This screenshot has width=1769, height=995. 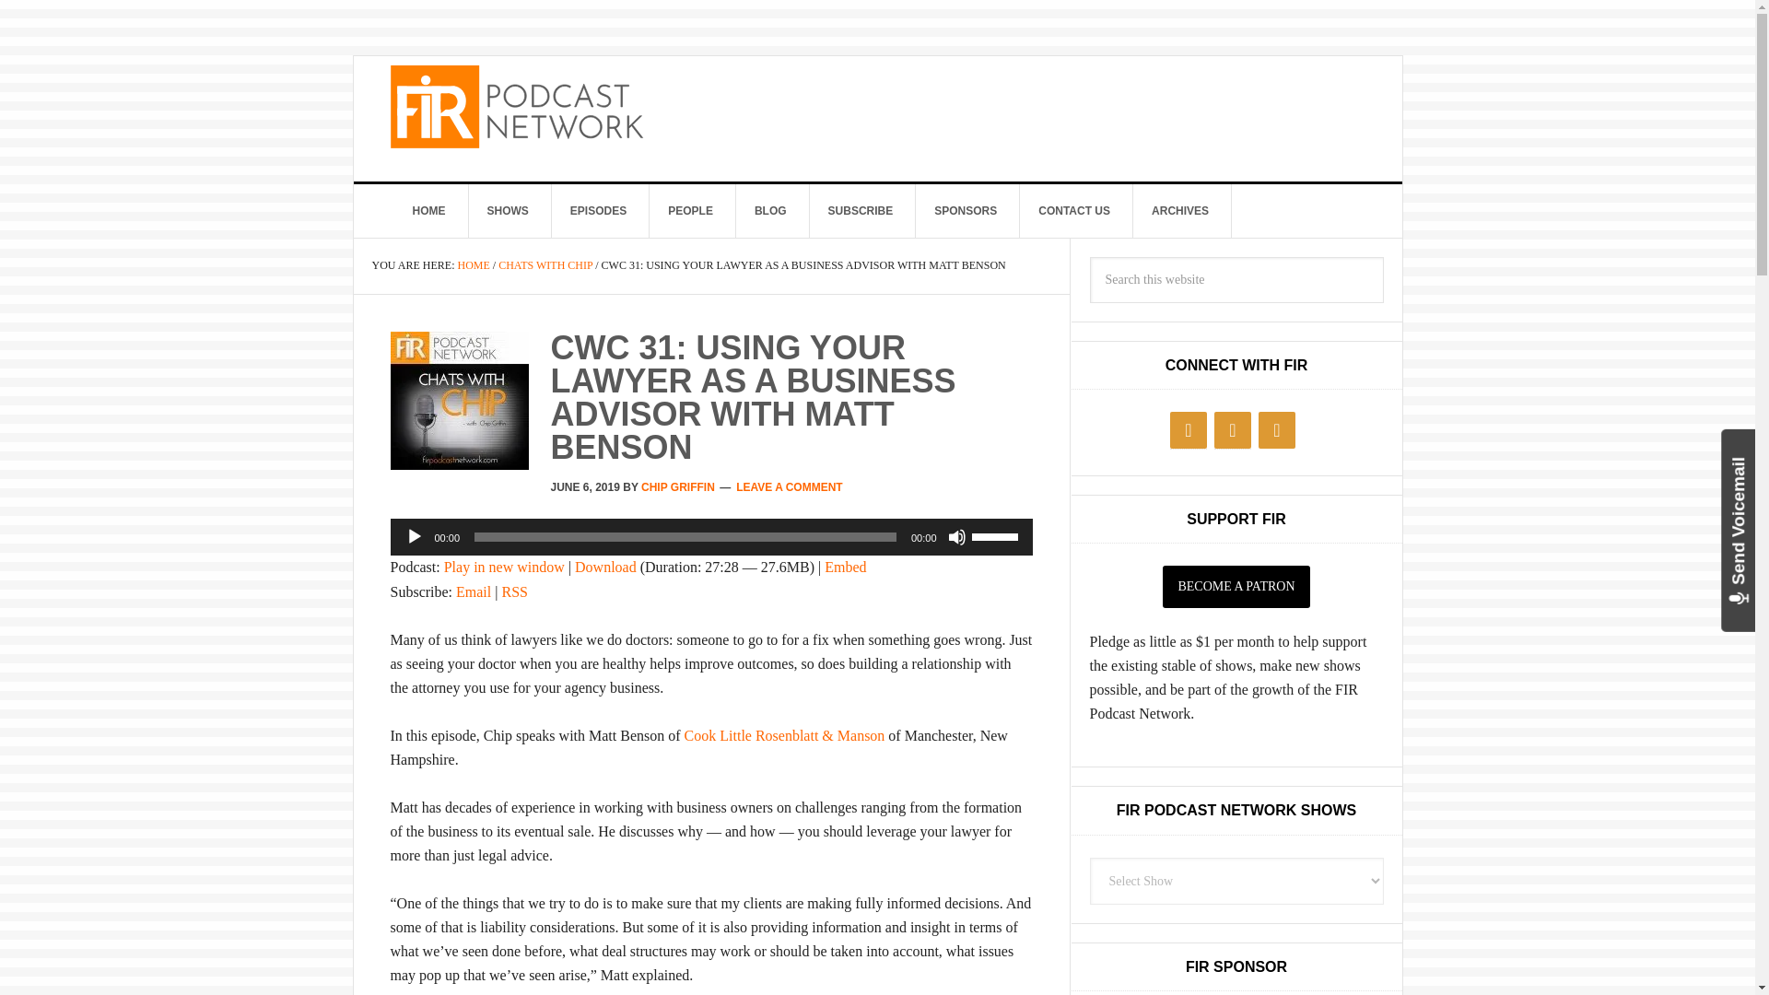 What do you see at coordinates (415, 536) in the screenshot?
I see `Play` at bounding box center [415, 536].